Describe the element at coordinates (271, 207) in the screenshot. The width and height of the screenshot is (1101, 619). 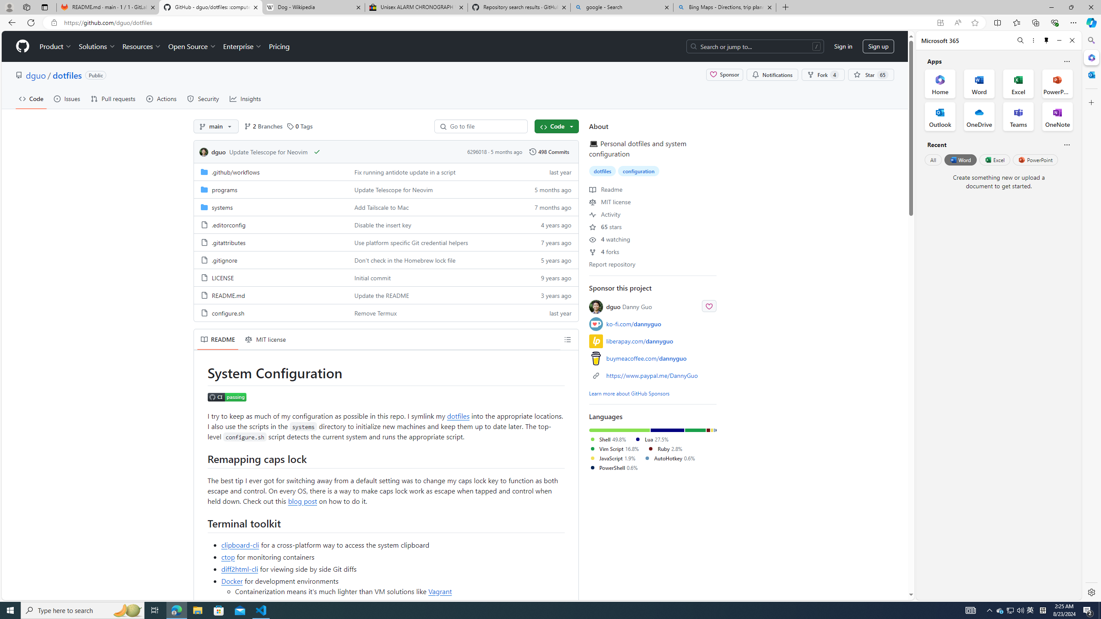
I see `systems, (Directory)` at that location.